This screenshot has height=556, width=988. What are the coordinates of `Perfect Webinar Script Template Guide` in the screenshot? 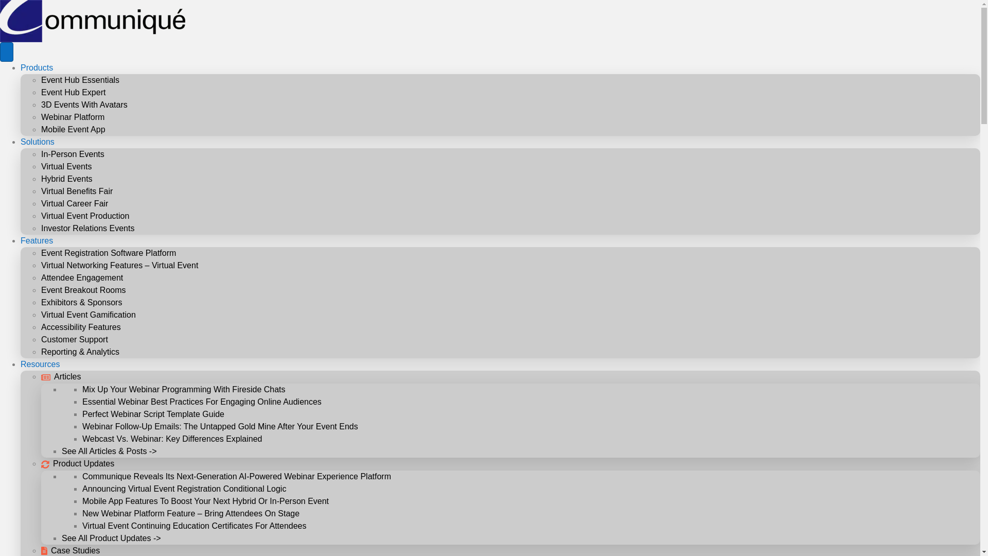 It's located at (153, 414).